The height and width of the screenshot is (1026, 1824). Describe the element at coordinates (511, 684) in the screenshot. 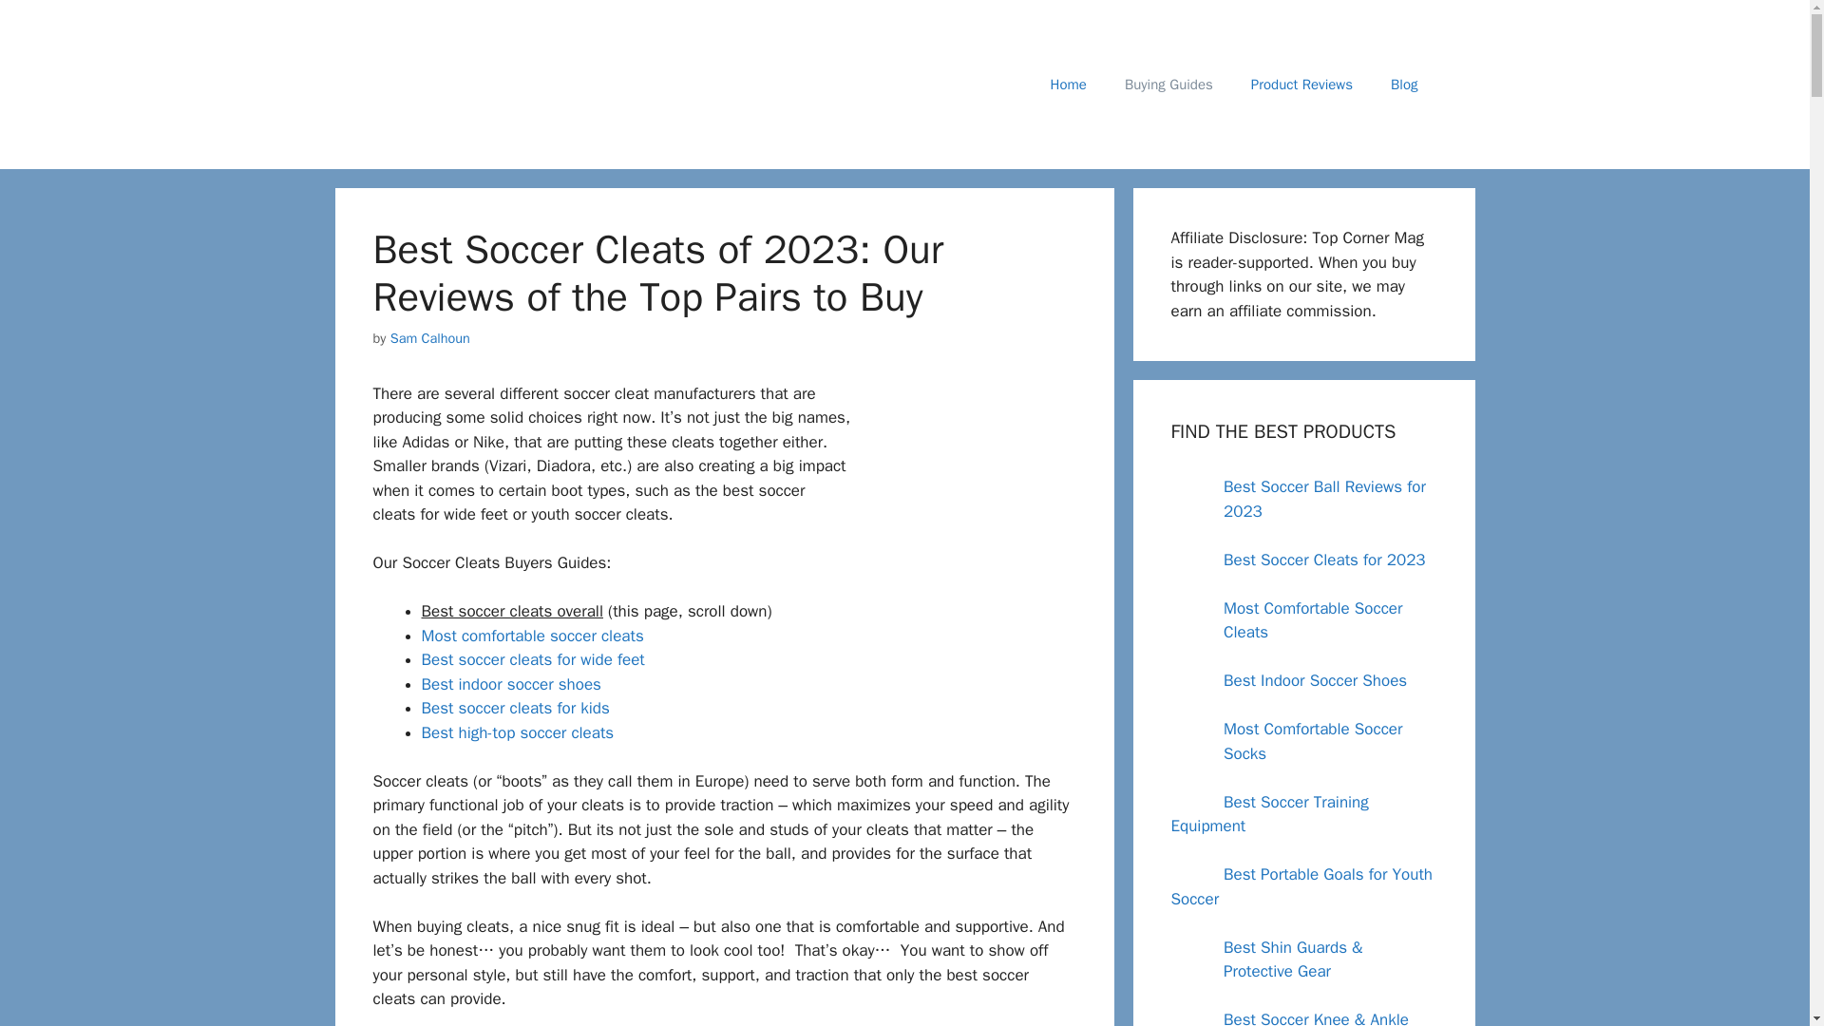

I see `Best indoor soccer shoes` at that location.